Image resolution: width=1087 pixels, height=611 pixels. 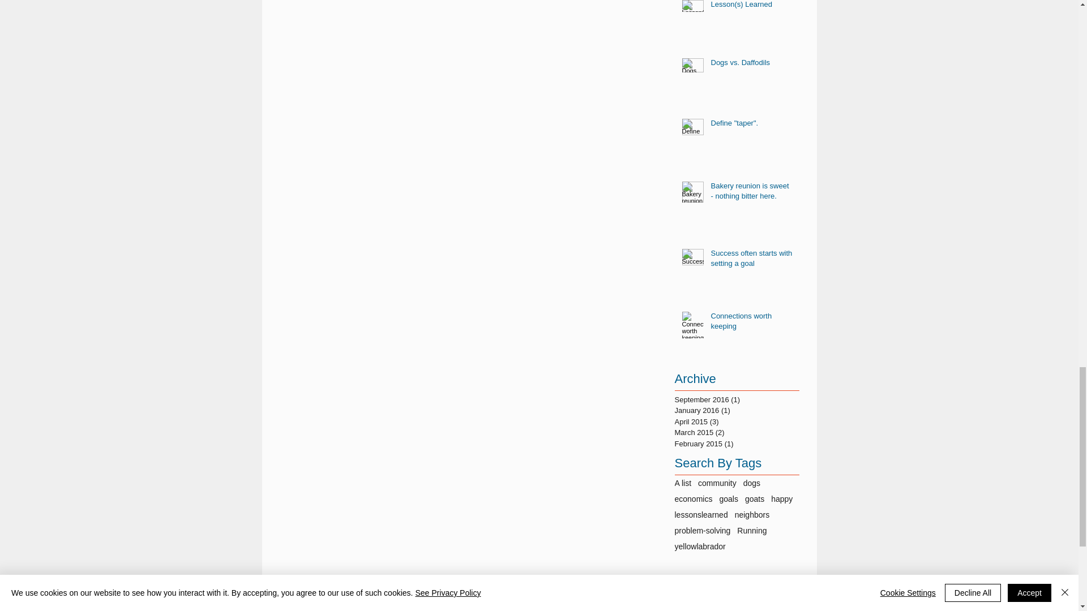 I want to click on A list, so click(x=683, y=483).